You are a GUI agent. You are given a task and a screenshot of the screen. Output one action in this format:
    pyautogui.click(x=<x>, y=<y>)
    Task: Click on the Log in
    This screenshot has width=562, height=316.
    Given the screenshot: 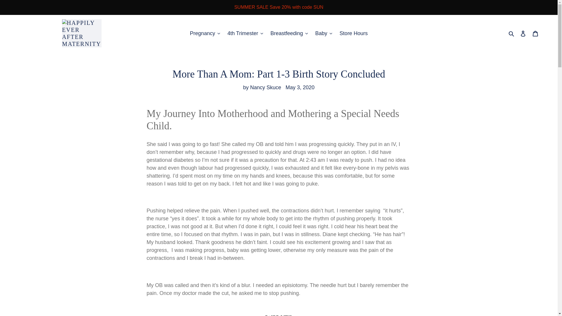 What is the action you would take?
    pyautogui.click(x=523, y=33)
    